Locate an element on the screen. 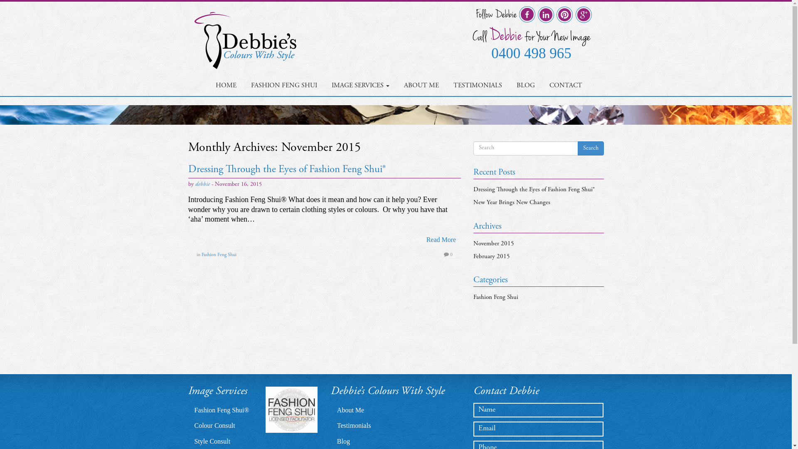 This screenshot has width=798, height=449. Search is located at coordinates (591, 148).